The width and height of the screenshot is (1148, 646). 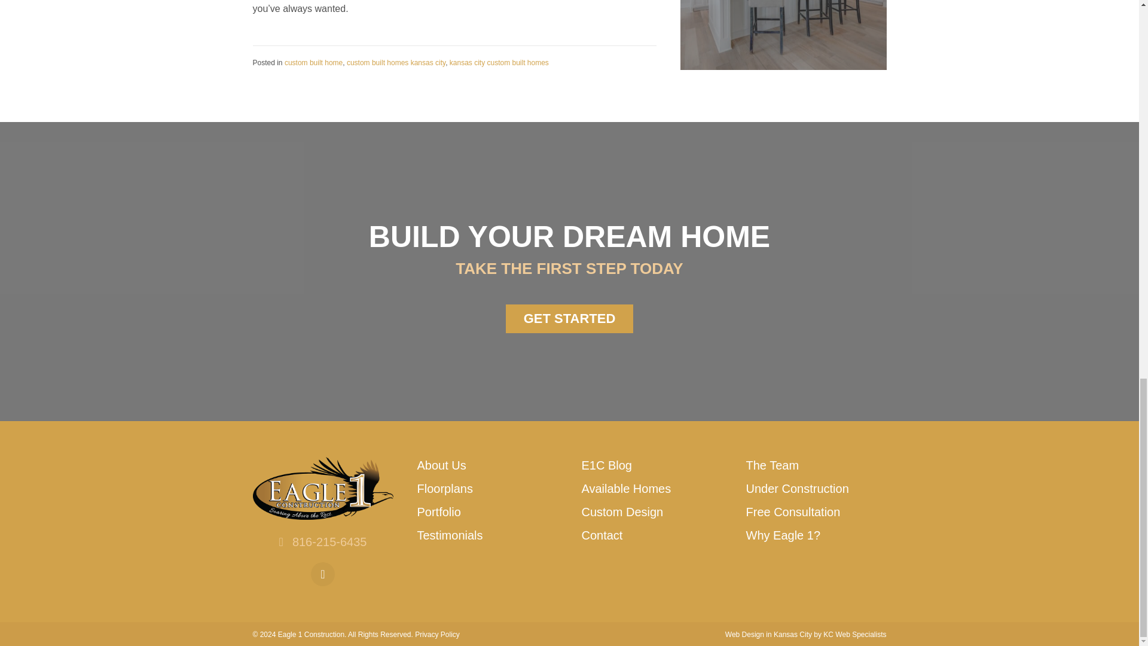 I want to click on About Us, so click(x=441, y=465).